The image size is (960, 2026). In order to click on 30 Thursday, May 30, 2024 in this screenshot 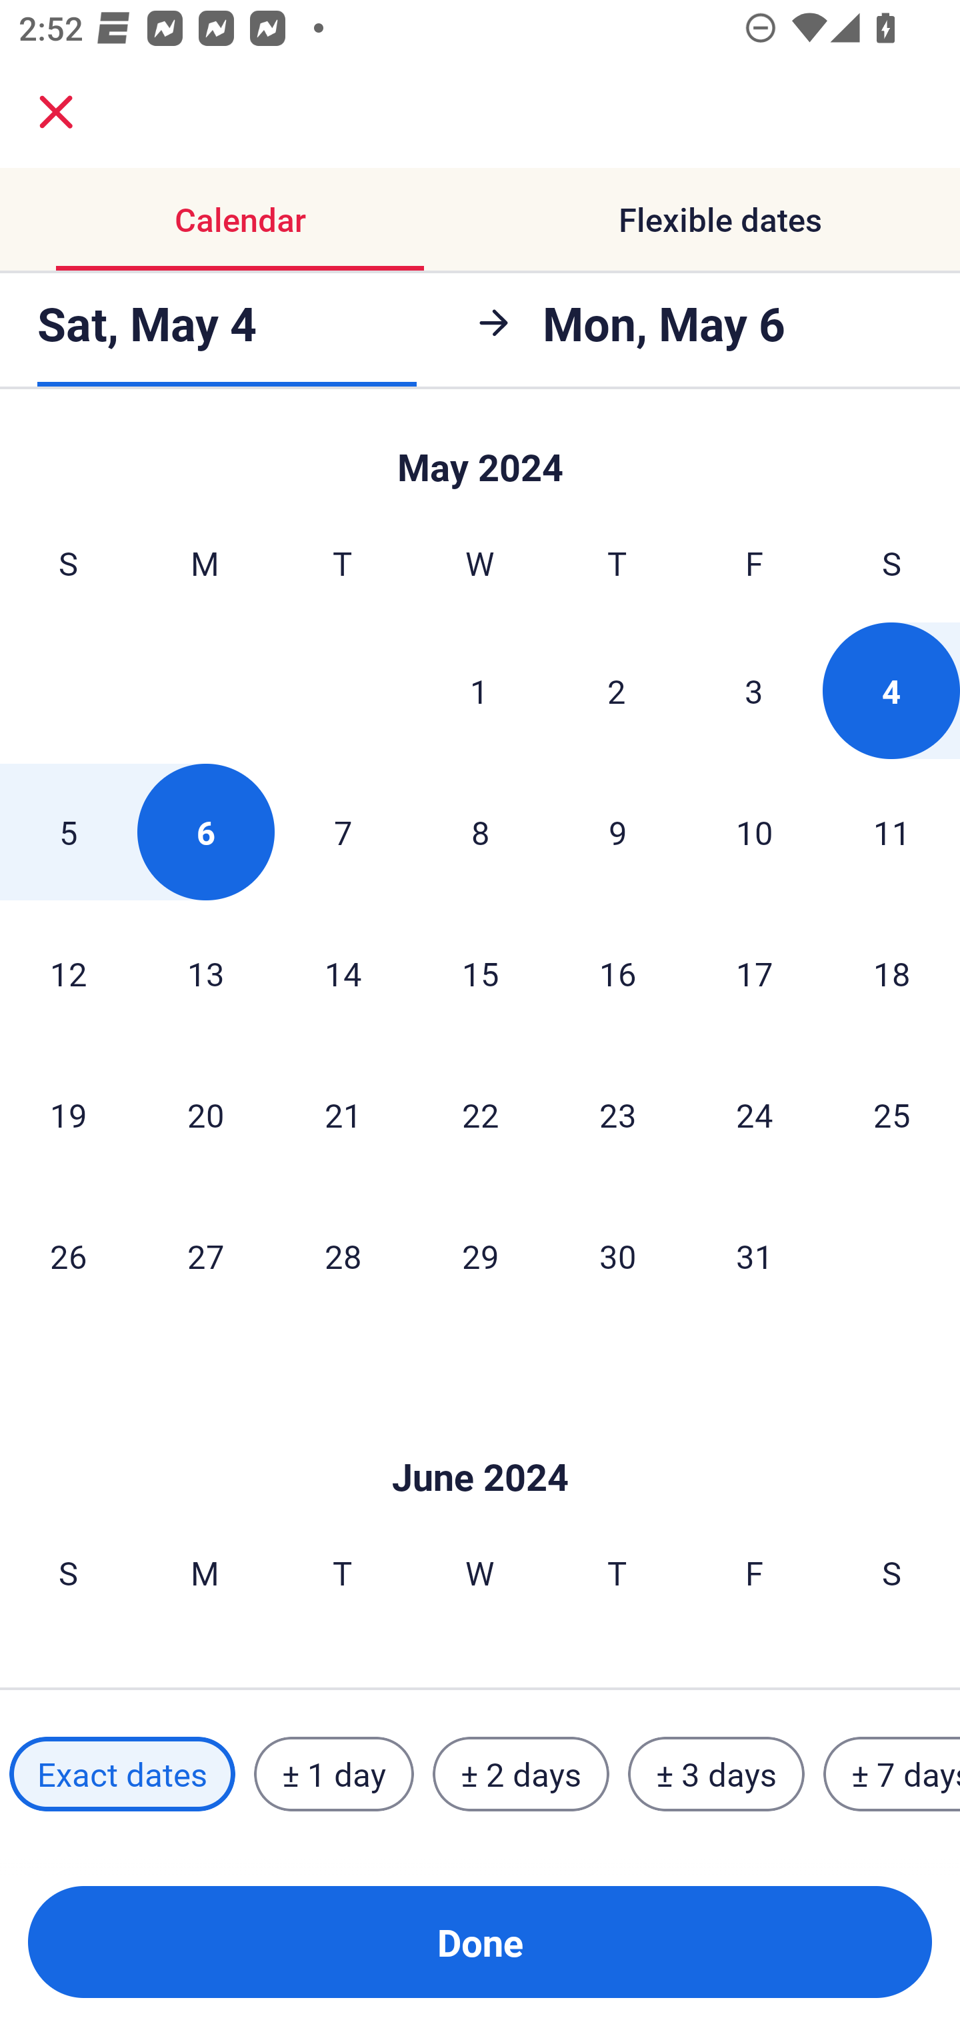, I will do `click(617, 1256)`.